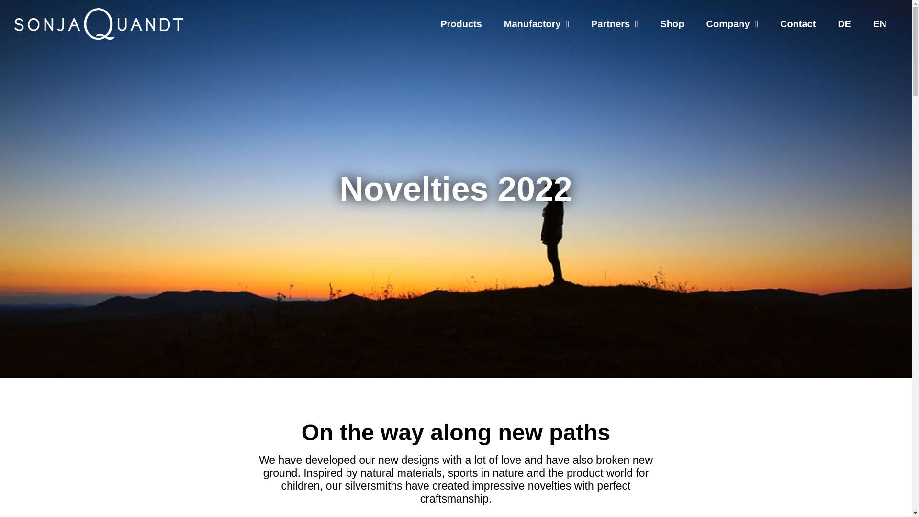  I want to click on Company, so click(732, 24).